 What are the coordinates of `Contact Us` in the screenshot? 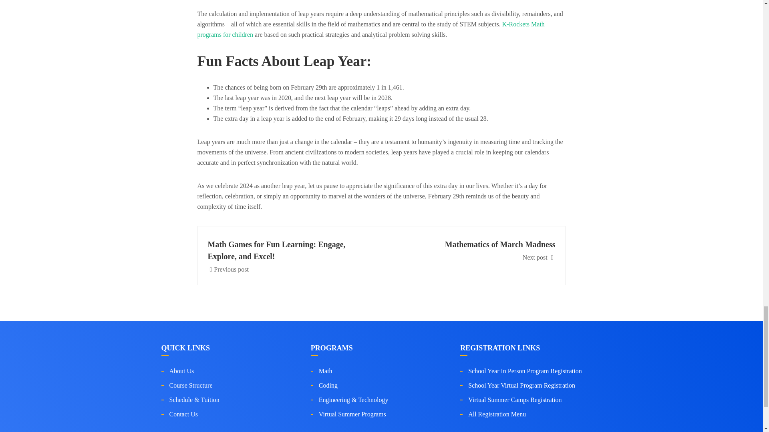 It's located at (370, 29).